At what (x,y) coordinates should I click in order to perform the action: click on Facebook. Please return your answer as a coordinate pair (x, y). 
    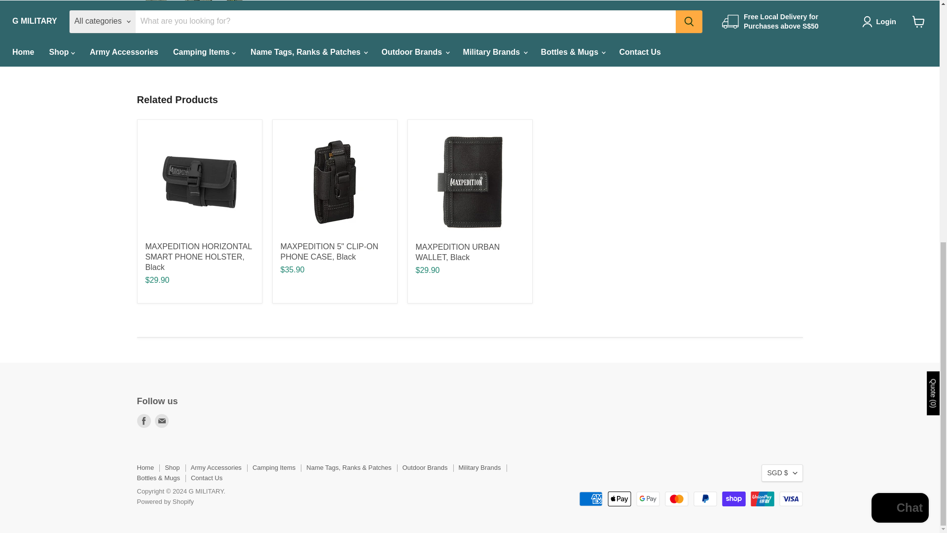
    Looking at the image, I should click on (144, 421).